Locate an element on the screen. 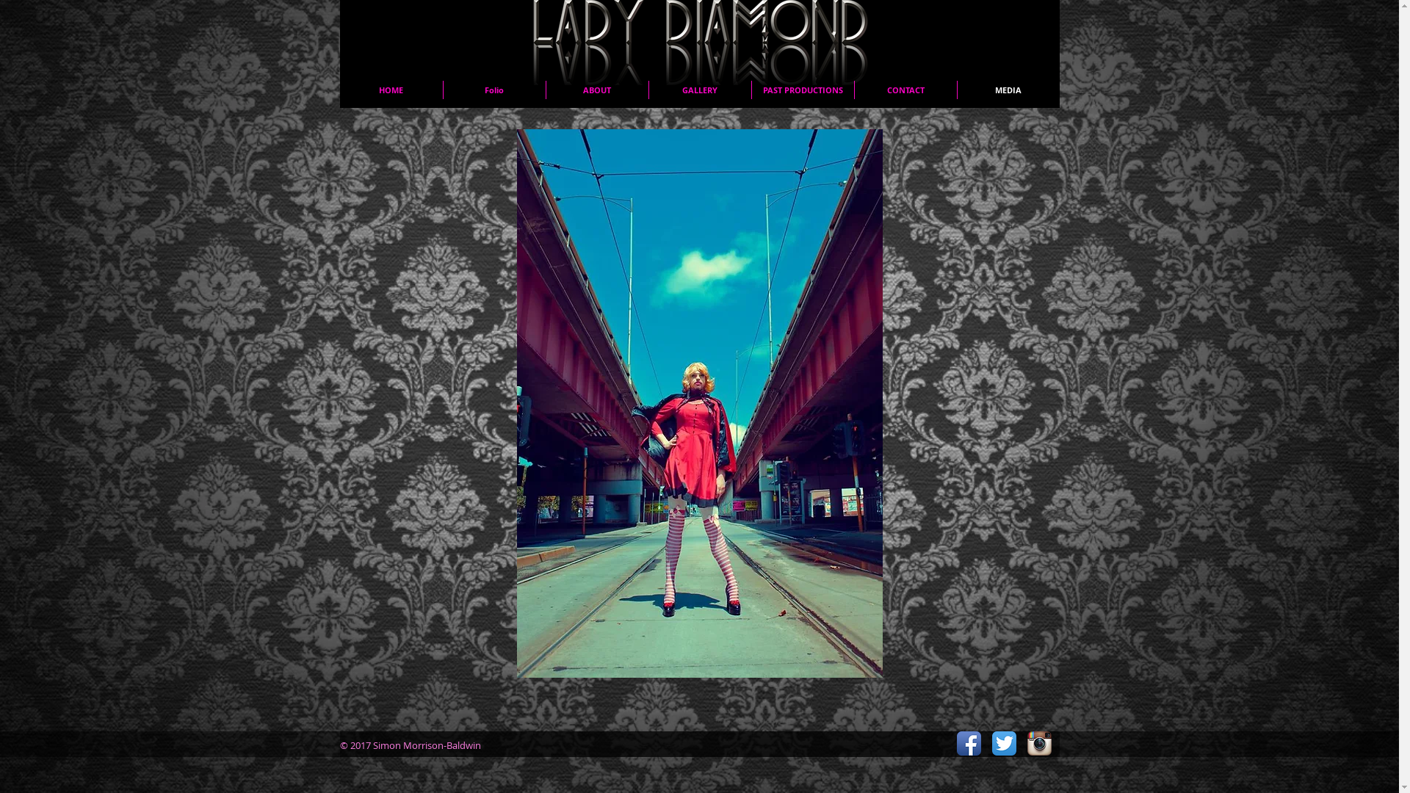 This screenshot has width=1410, height=793. ABOUT is located at coordinates (598, 90).